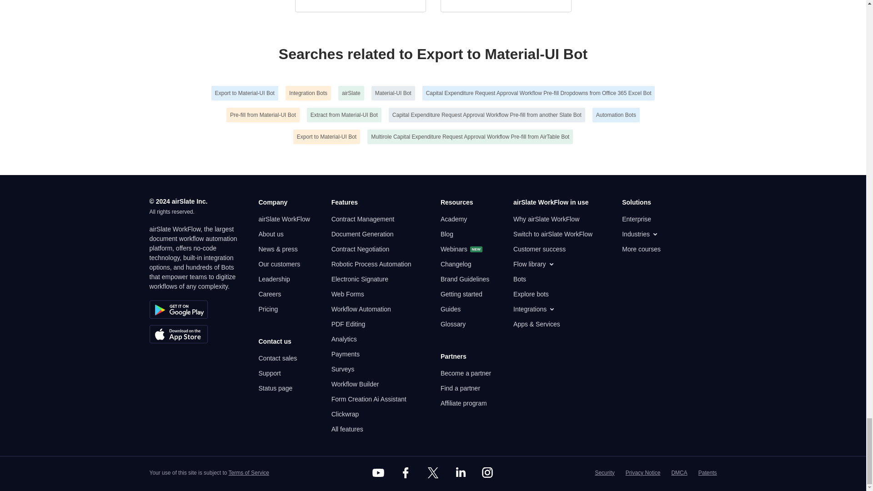  Describe the element at coordinates (432, 473) in the screenshot. I see `Twitter` at that location.